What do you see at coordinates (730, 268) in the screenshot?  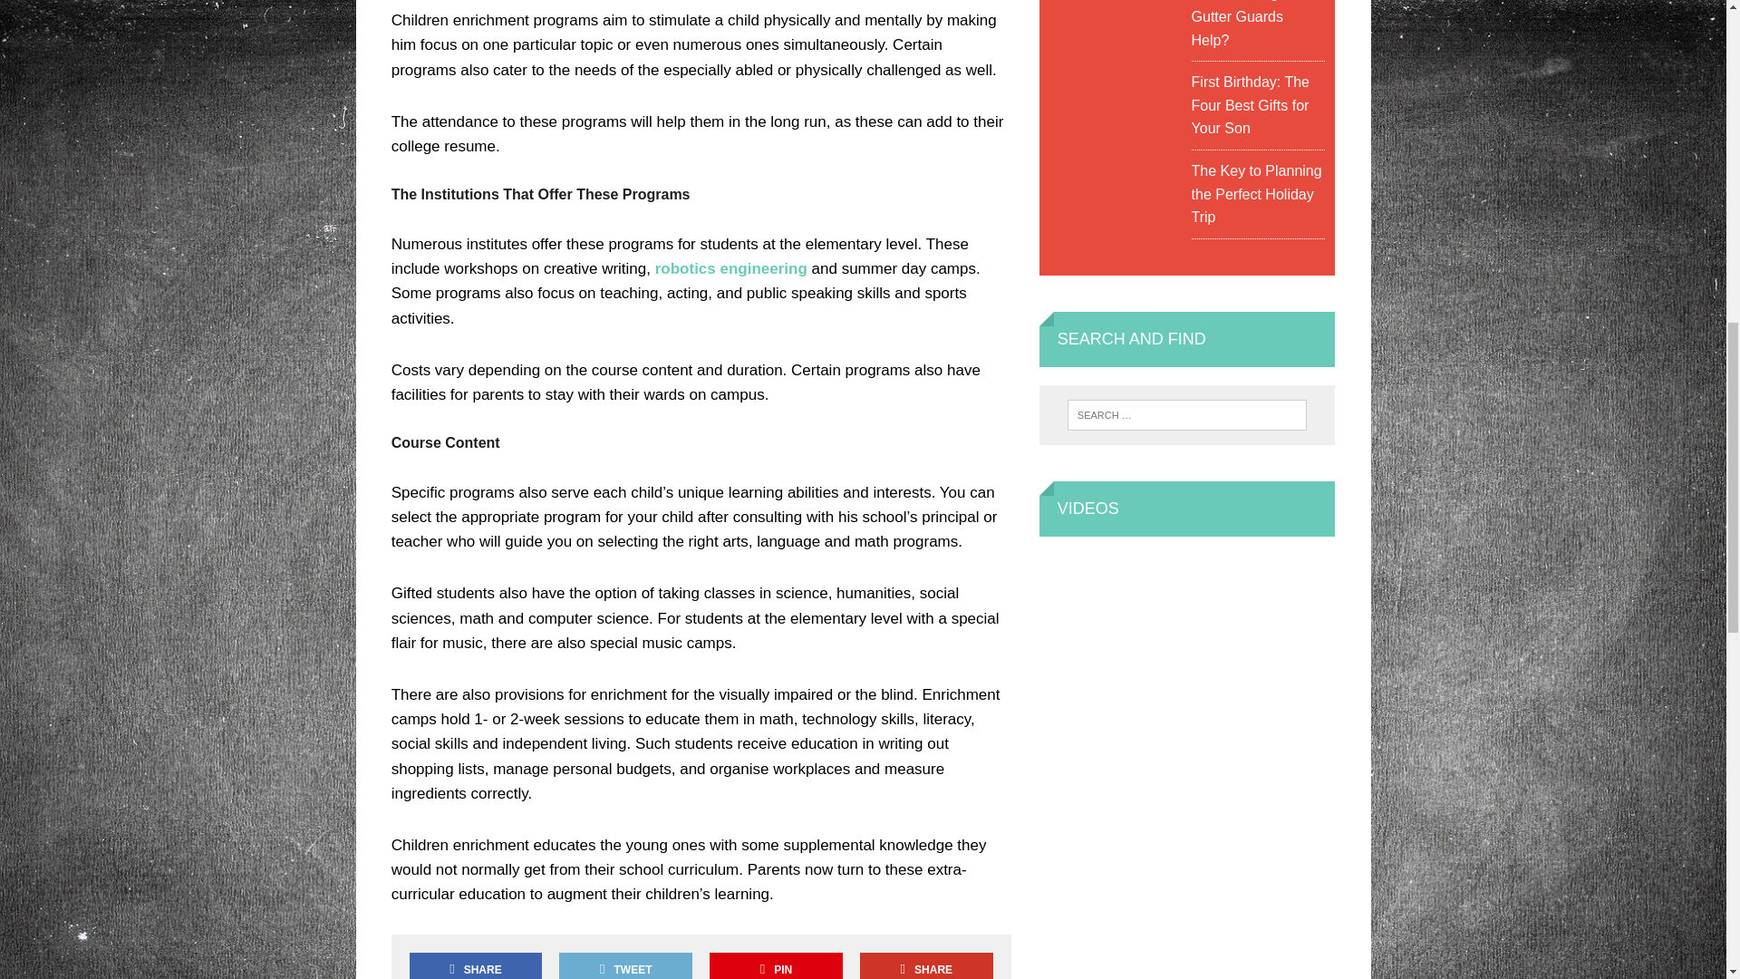 I see `Science Buddies` at bounding box center [730, 268].